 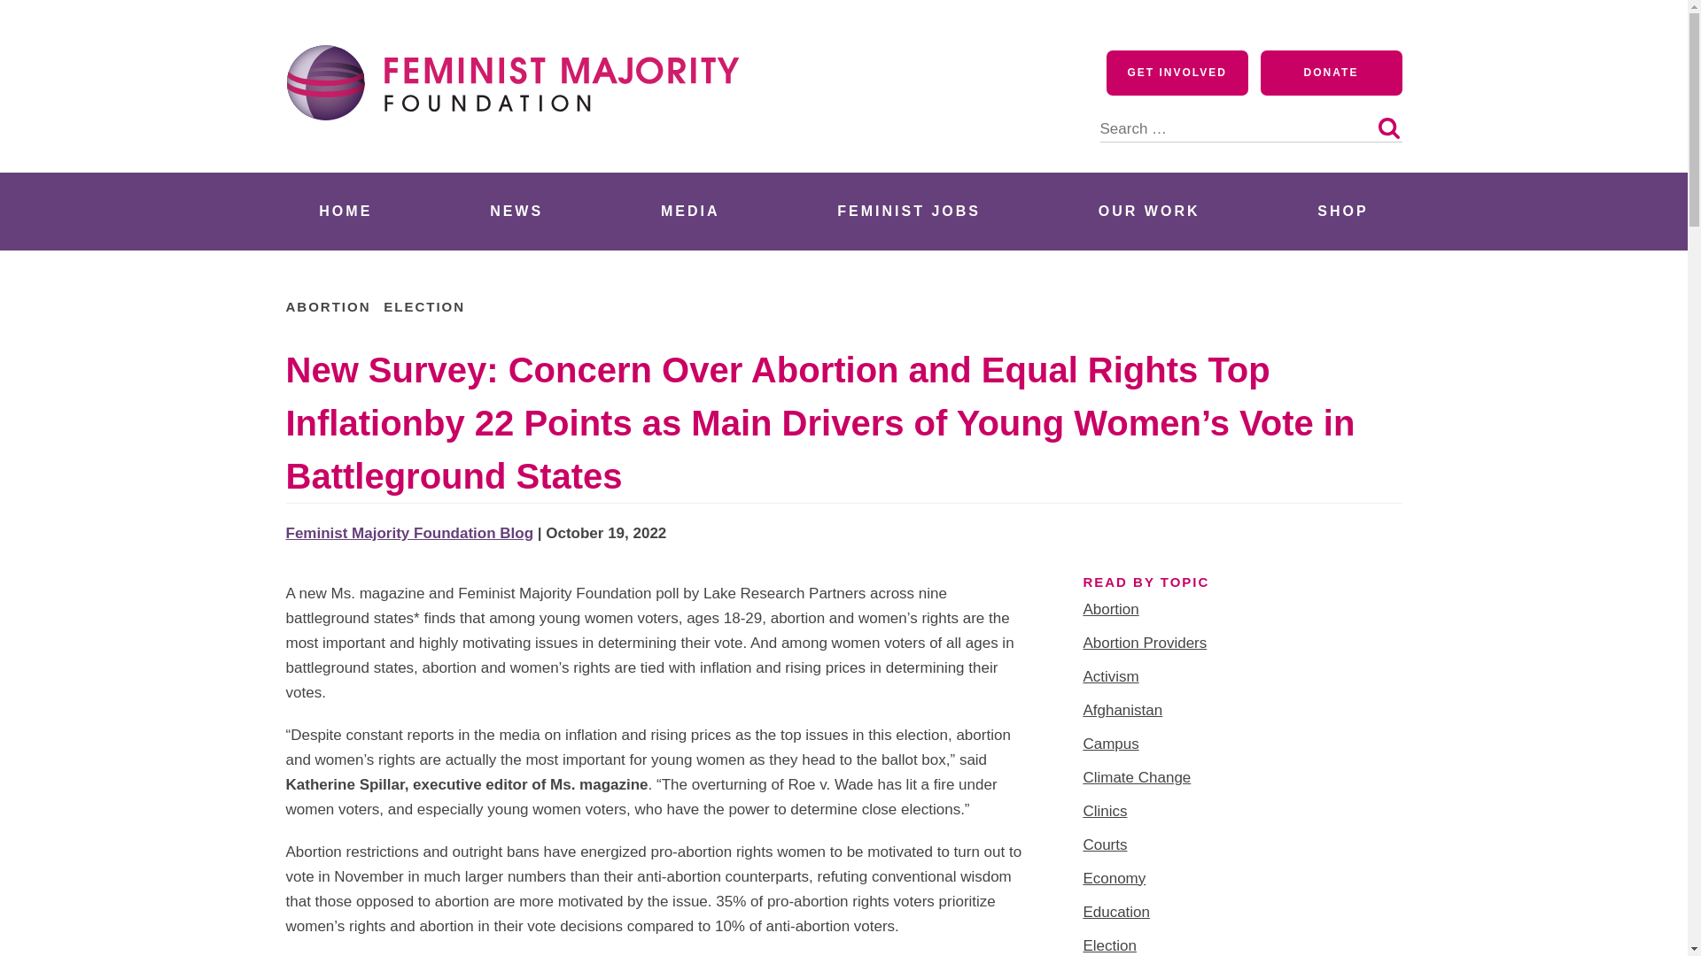 What do you see at coordinates (1331, 73) in the screenshot?
I see `DONATE` at bounding box center [1331, 73].